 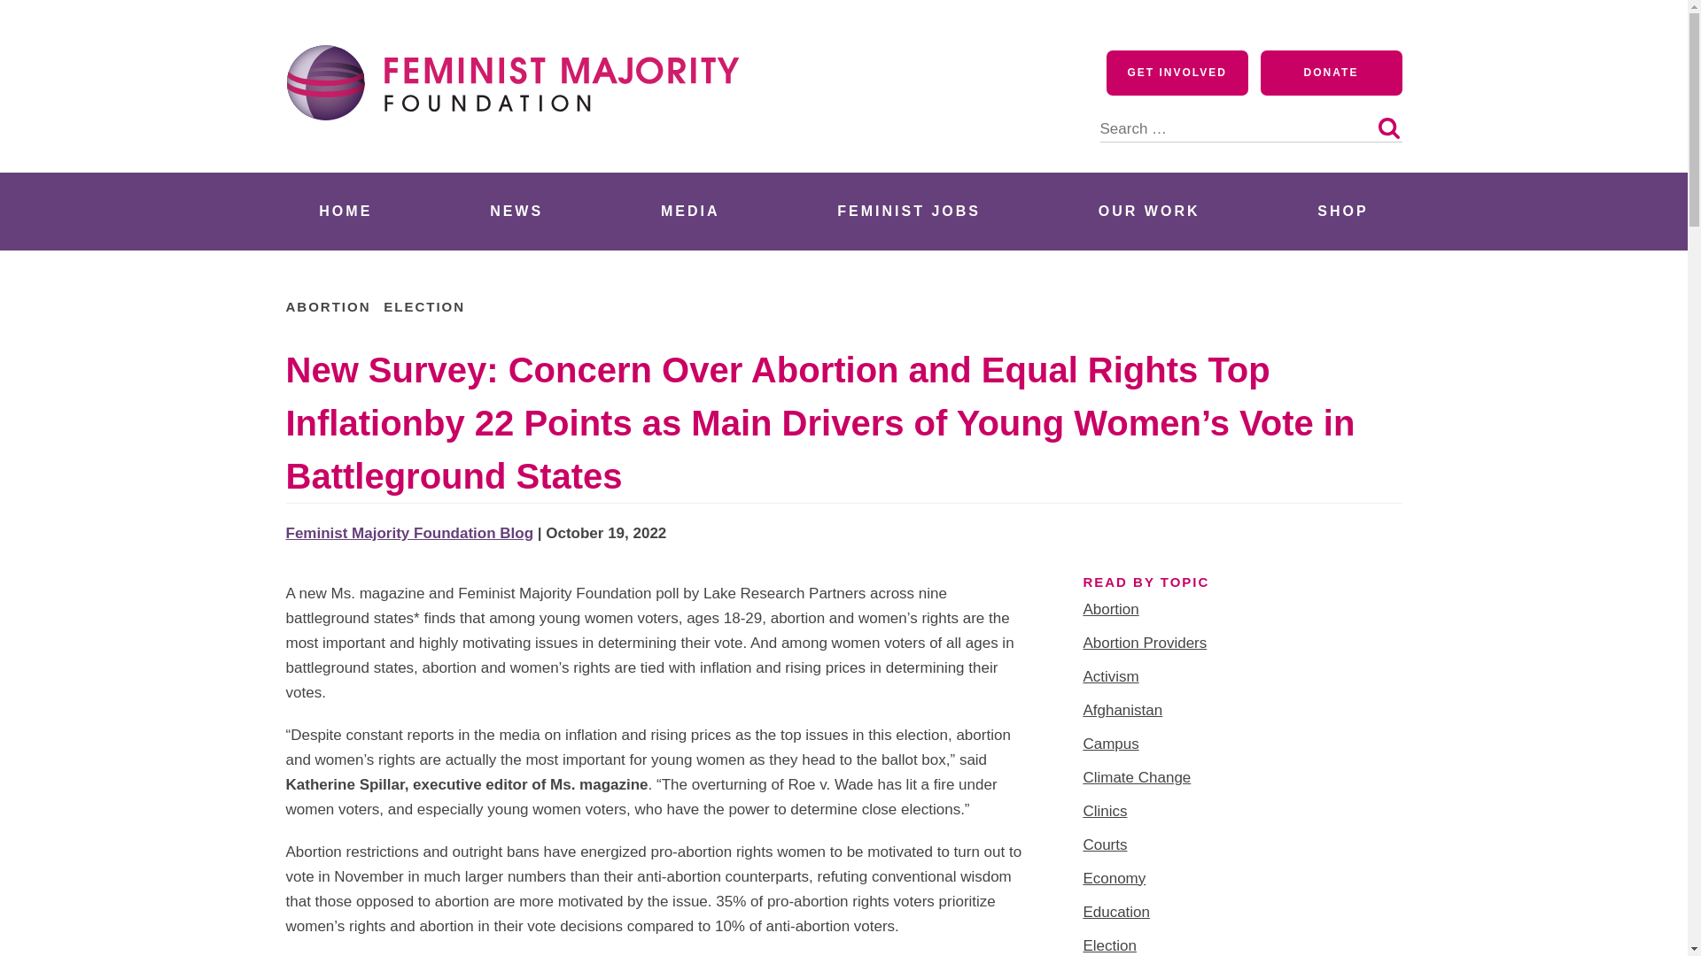 What do you see at coordinates (1331, 73) in the screenshot?
I see `DONATE` at bounding box center [1331, 73].